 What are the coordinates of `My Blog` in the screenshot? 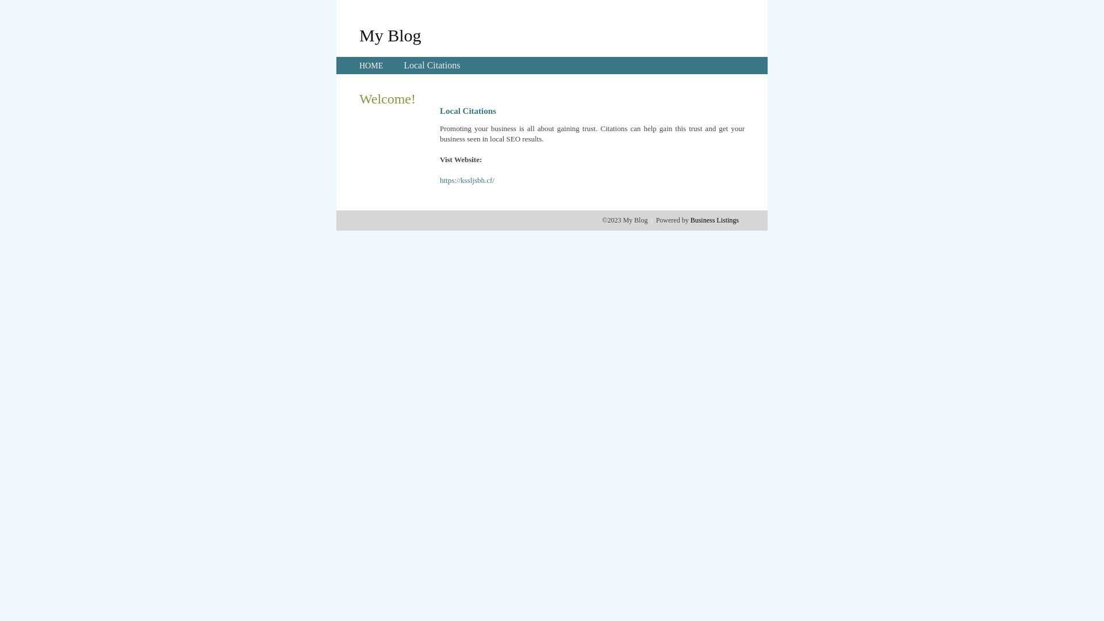 It's located at (390, 35).